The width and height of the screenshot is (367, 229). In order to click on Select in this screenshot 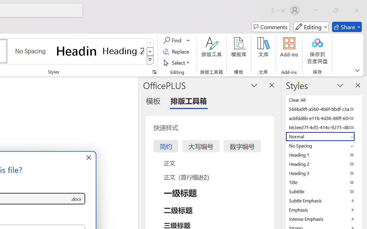, I will do `click(177, 62)`.